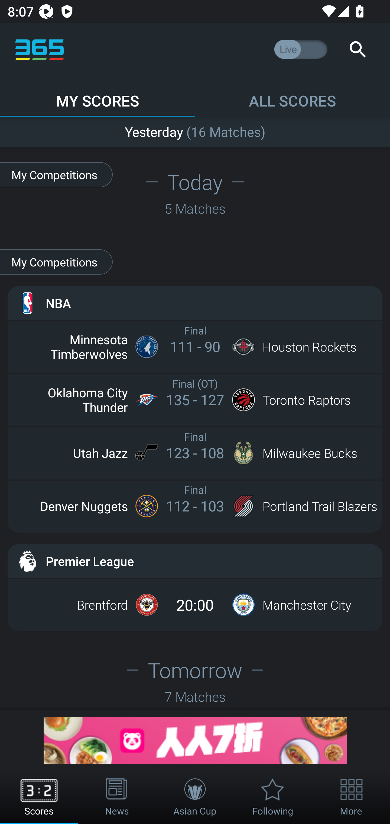  Describe the element at coordinates (195, 561) in the screenshot. I see `Premier League` at that location.